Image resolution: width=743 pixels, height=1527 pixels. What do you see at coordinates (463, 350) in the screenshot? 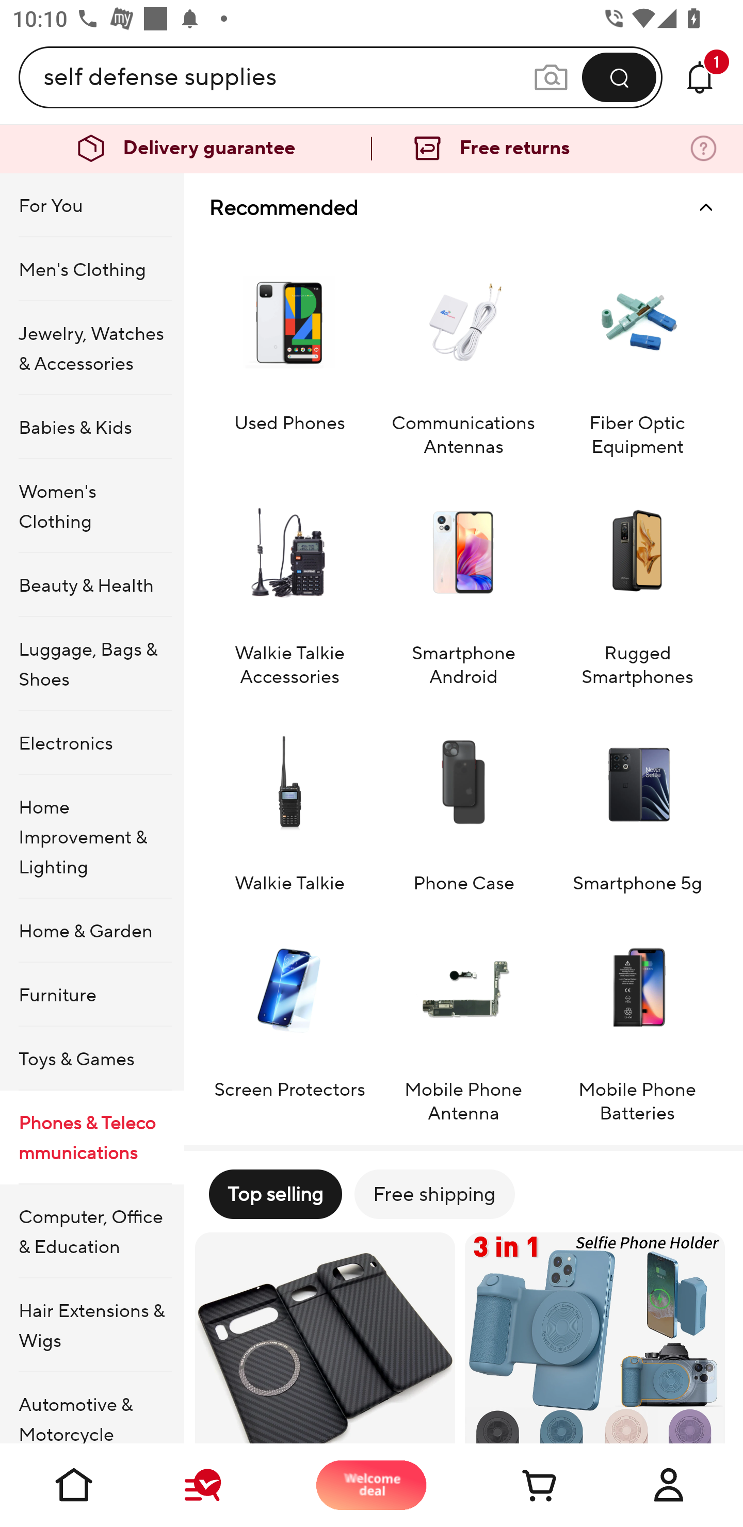
I see `Communications Antennas` at bounding box center [463, 350].